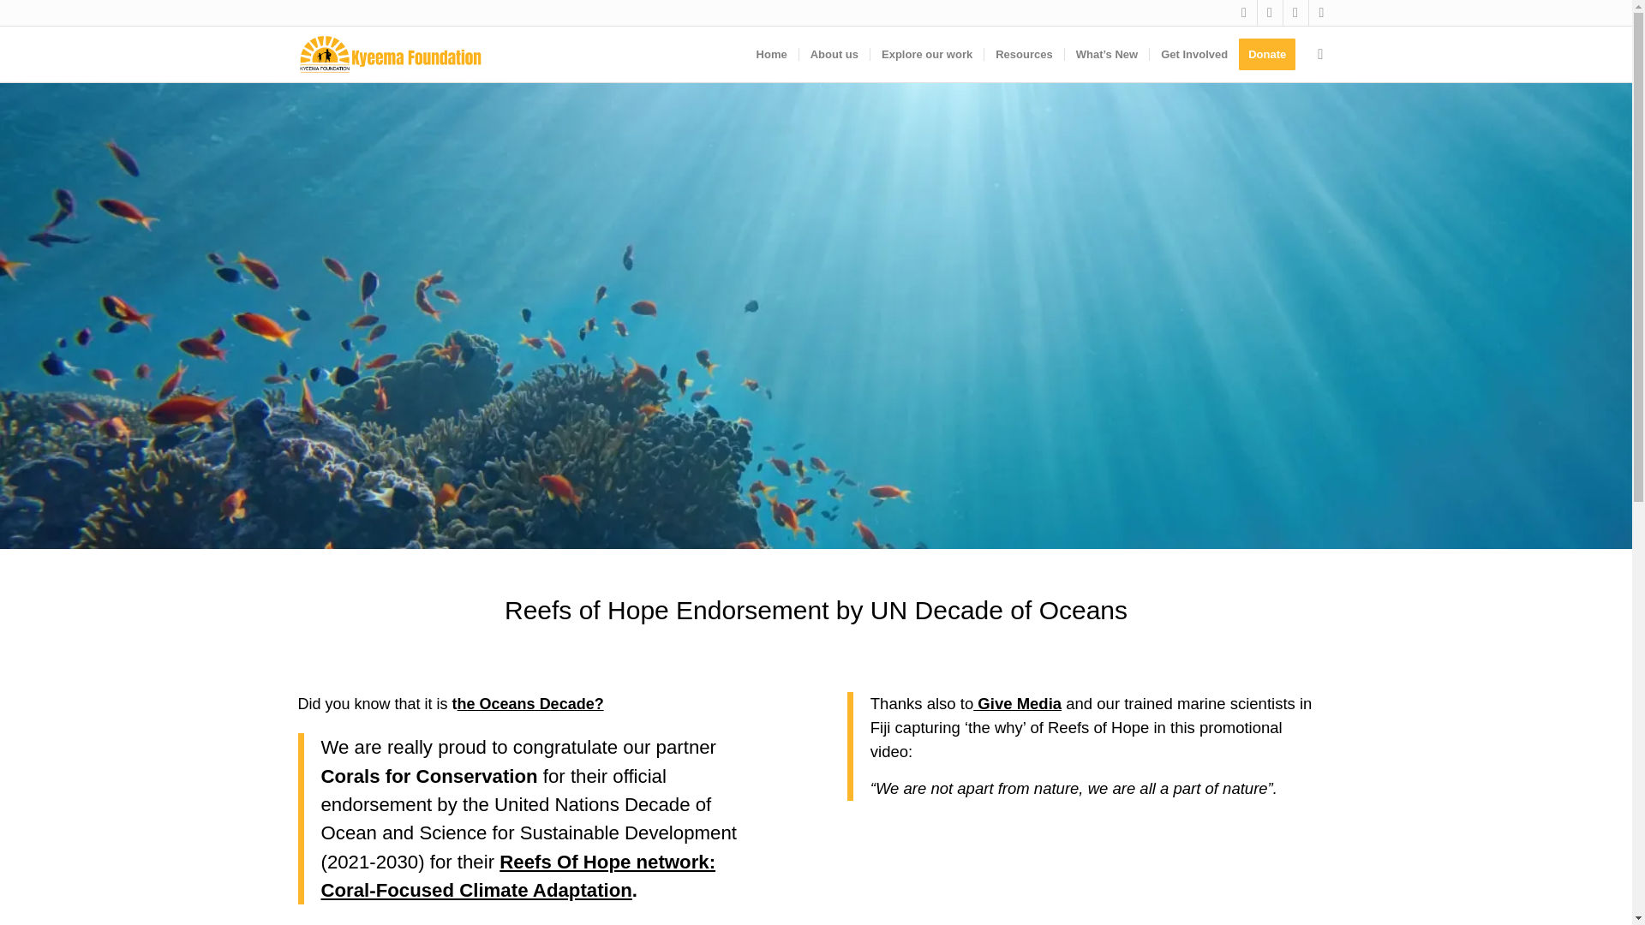 This screenshot has width=1645, height=925. Describe the element at coordinates (1295, 13) in the screenshot. I see `Instagram` at that location.